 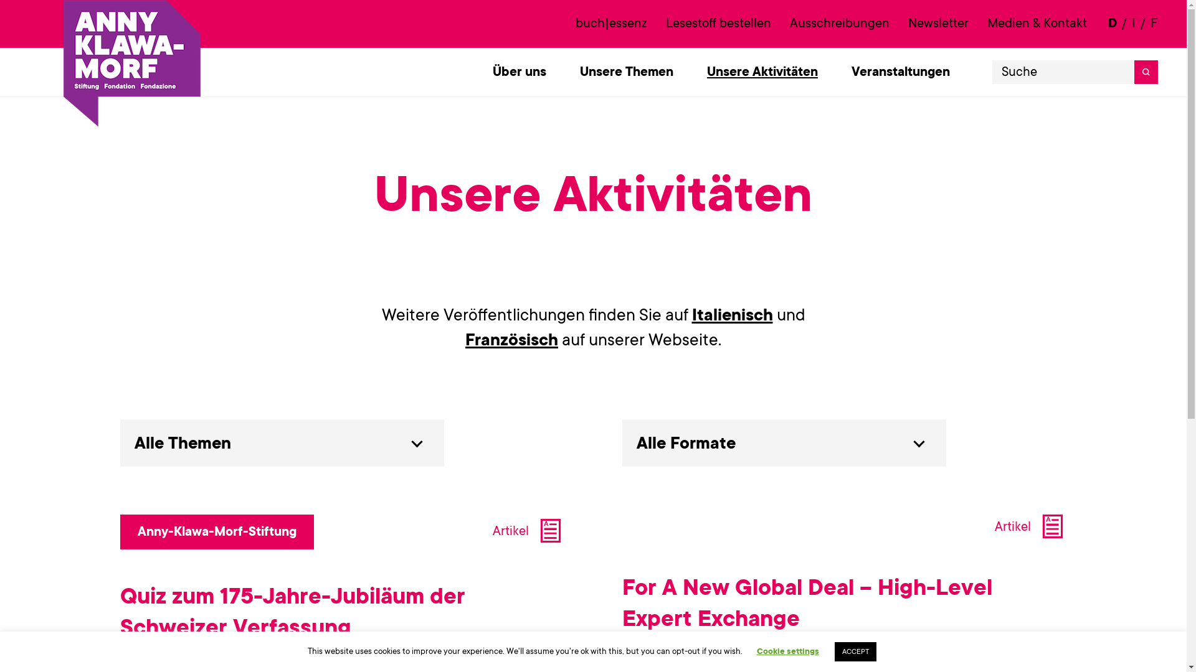 What do you see at coordinates (1154, 24) in the screenshot?
I see `F` at bounding box center [1154, 24].